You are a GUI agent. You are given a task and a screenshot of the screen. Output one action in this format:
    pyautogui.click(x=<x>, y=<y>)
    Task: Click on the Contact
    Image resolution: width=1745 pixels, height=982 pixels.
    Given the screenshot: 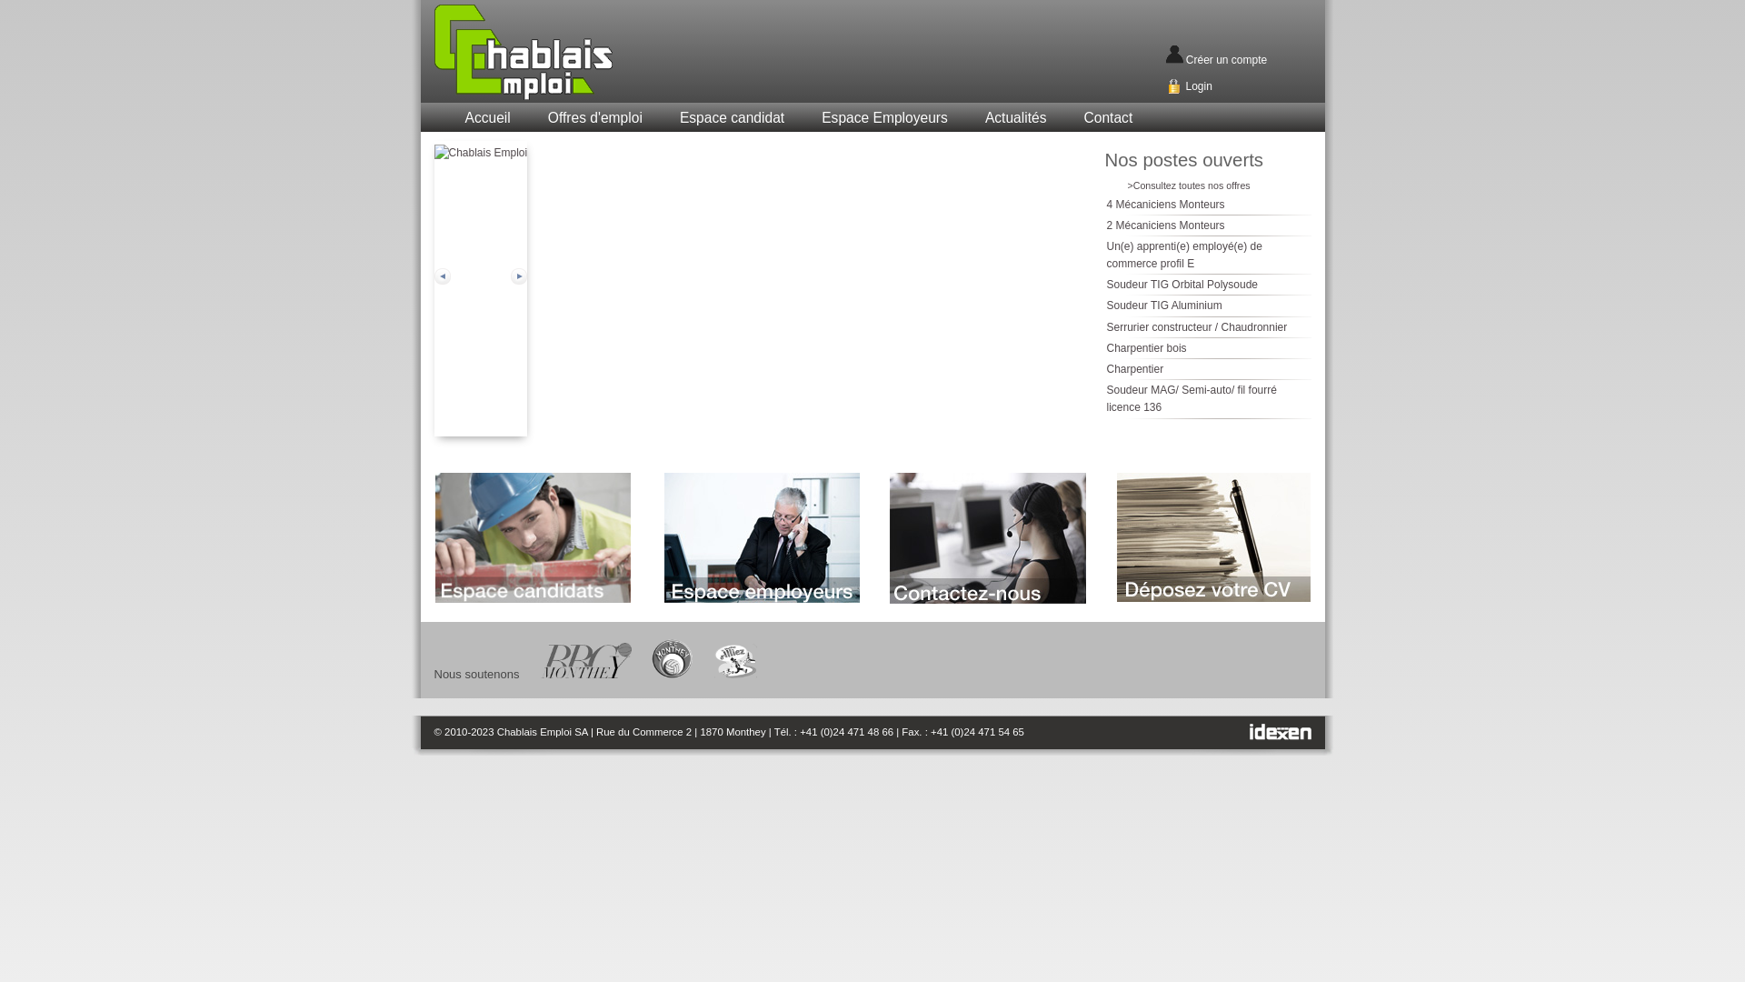 What is the action you would take?
    pyautogui.click(x=1108, y=118)
    